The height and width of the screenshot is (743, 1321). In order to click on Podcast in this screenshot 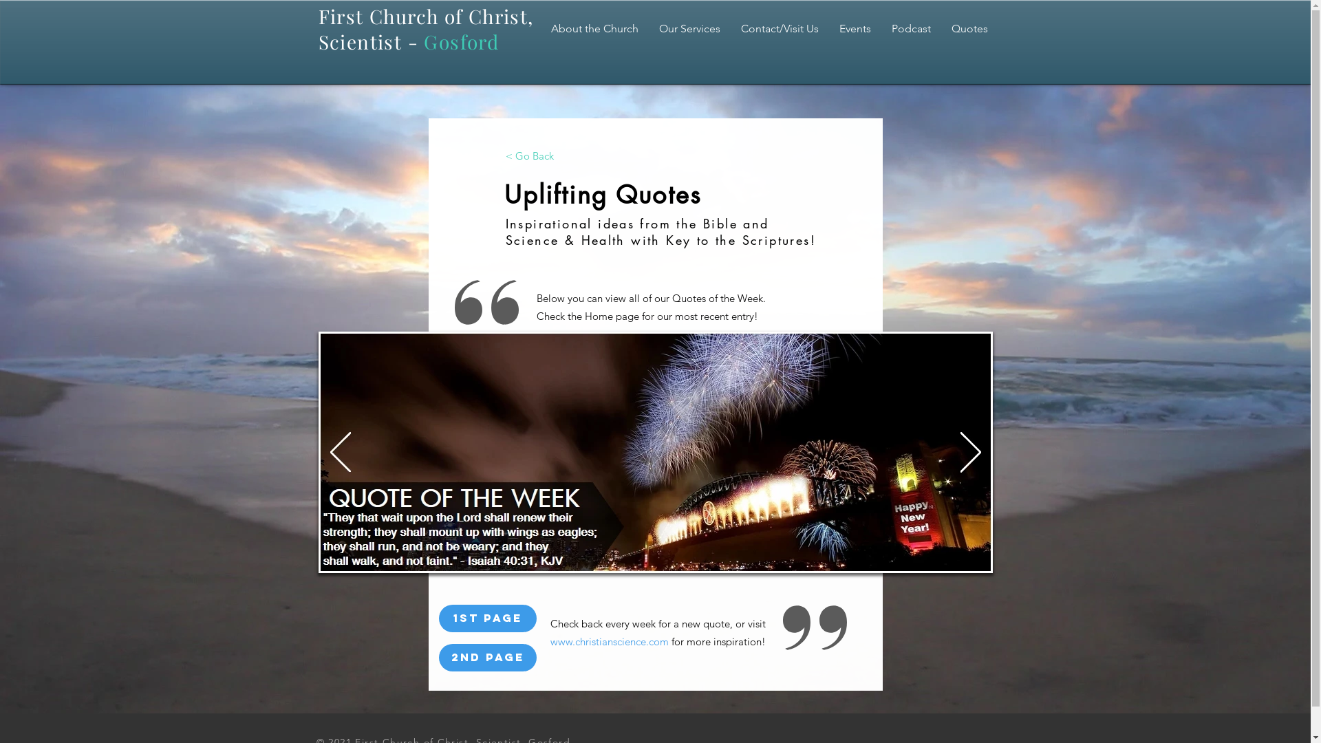, I will do `click(911, 29)`.